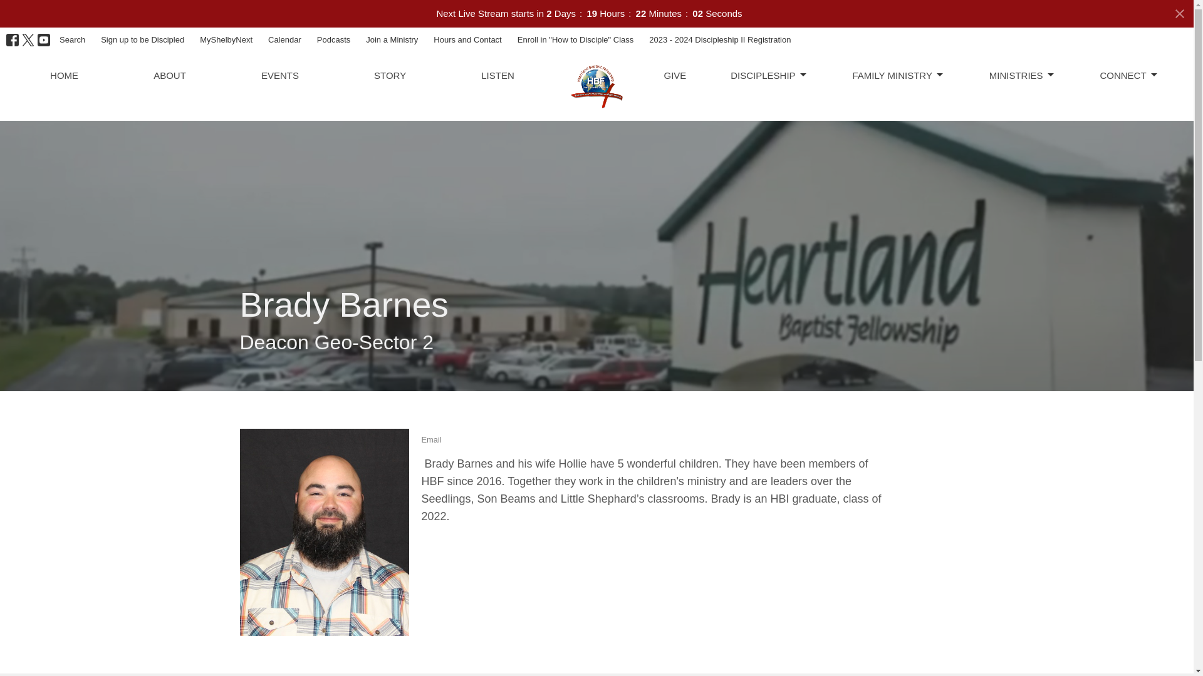  Describe the element at coordinates (142, 39) in the screenshot. I see `Sign up to be Discipled` at that location.